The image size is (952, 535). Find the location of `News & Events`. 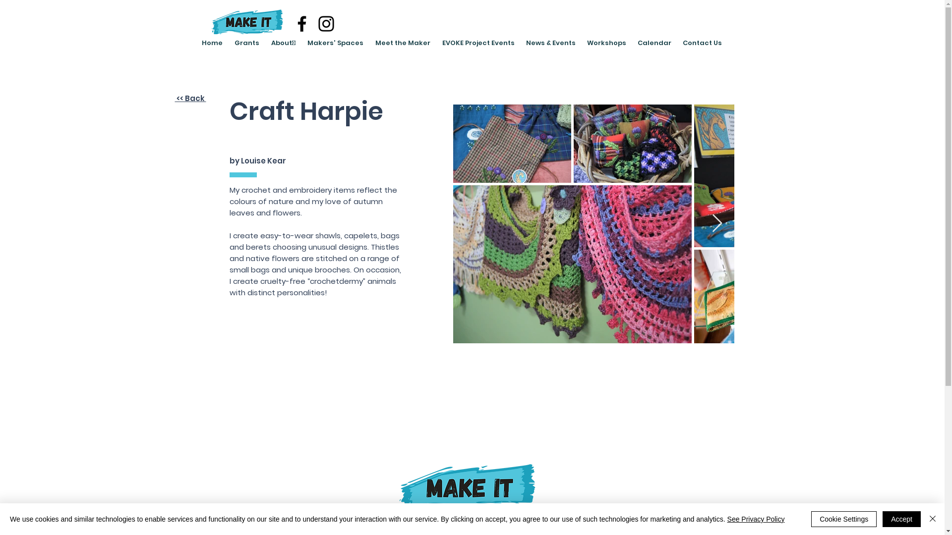

News & Events is located at coordinates (551, 43).